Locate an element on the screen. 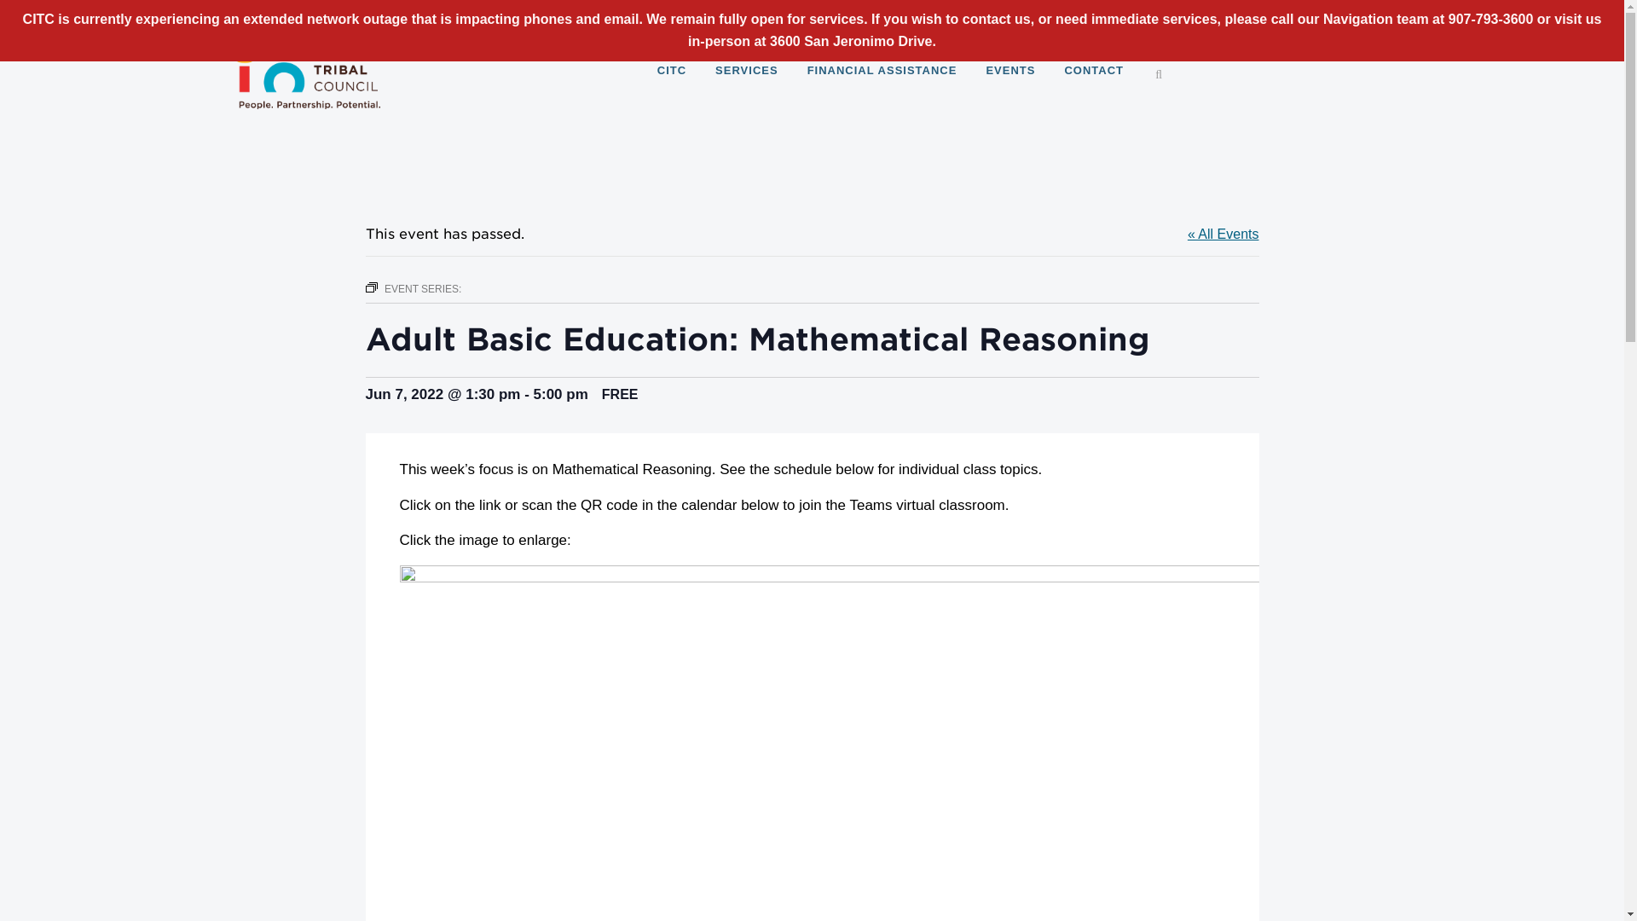 The height and width of the screenshot is (921, 1637). EVENTS is located at coordinates (1009, 70).